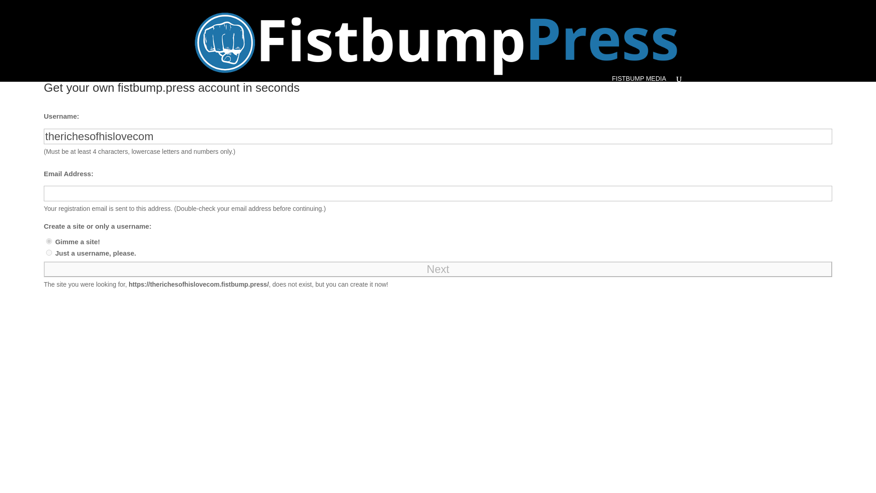 The image size is (876, 493). Describe the element at coordinates (438, 136) in the screenshot. I see `therichesofhislovecom` at that location.